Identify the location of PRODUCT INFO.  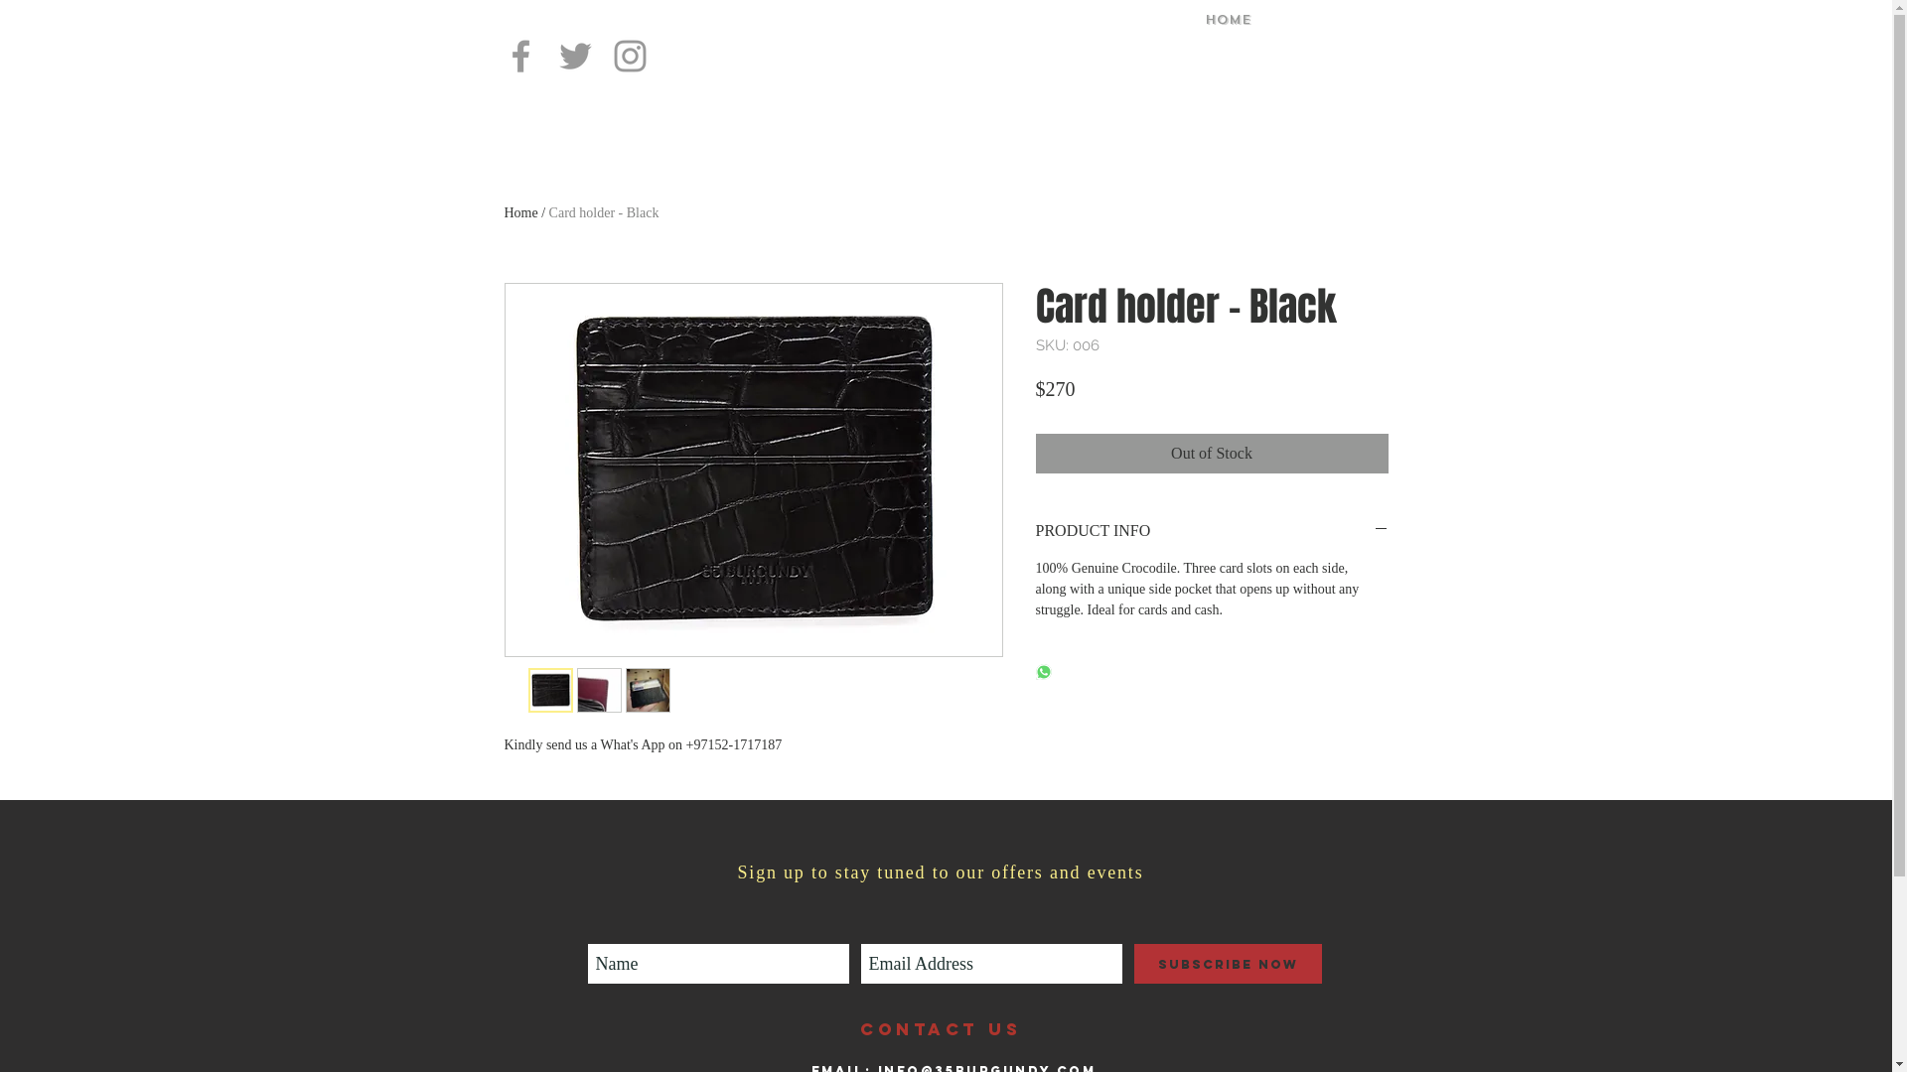
(1212, 531).